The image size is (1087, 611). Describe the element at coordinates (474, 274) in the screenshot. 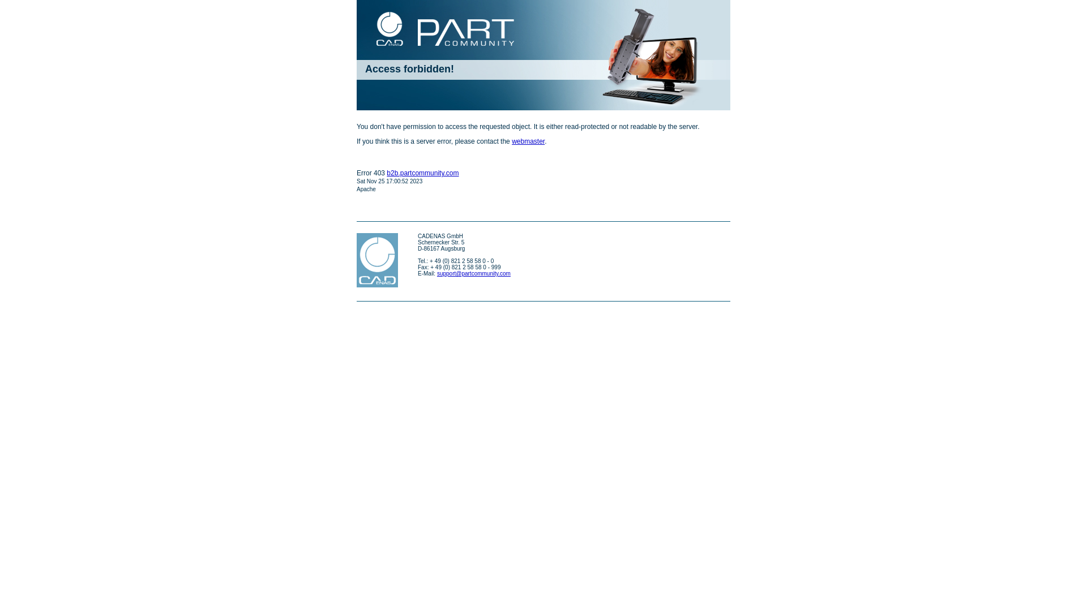

I see `support@partcommunity.com` at that location.